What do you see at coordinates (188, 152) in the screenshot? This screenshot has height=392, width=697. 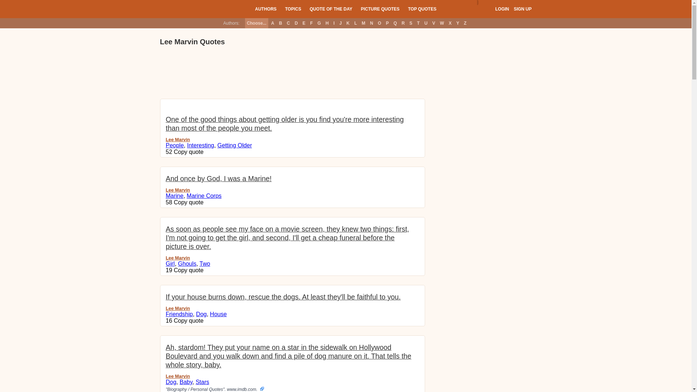 I see `Quote is copied` at bounding box center [188, 152].